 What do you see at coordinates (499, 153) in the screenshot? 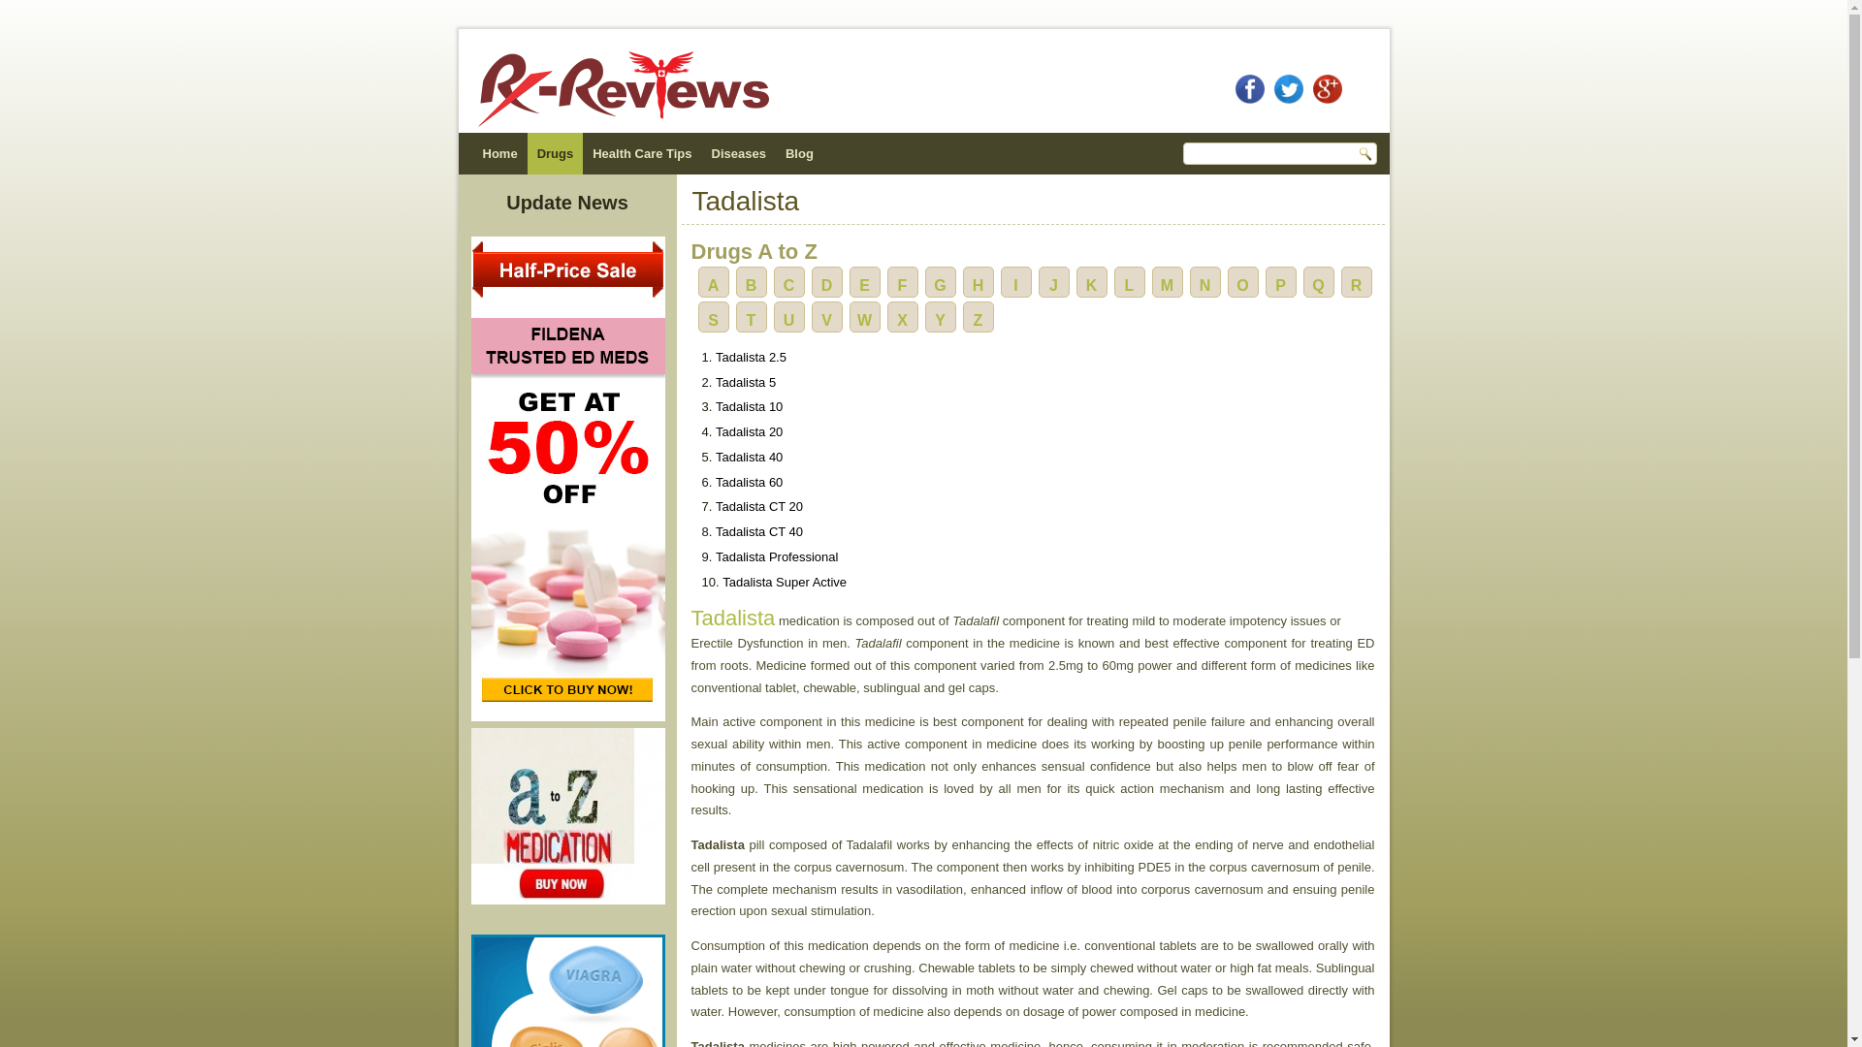
I see `Home` at bounding box center [499, 153].